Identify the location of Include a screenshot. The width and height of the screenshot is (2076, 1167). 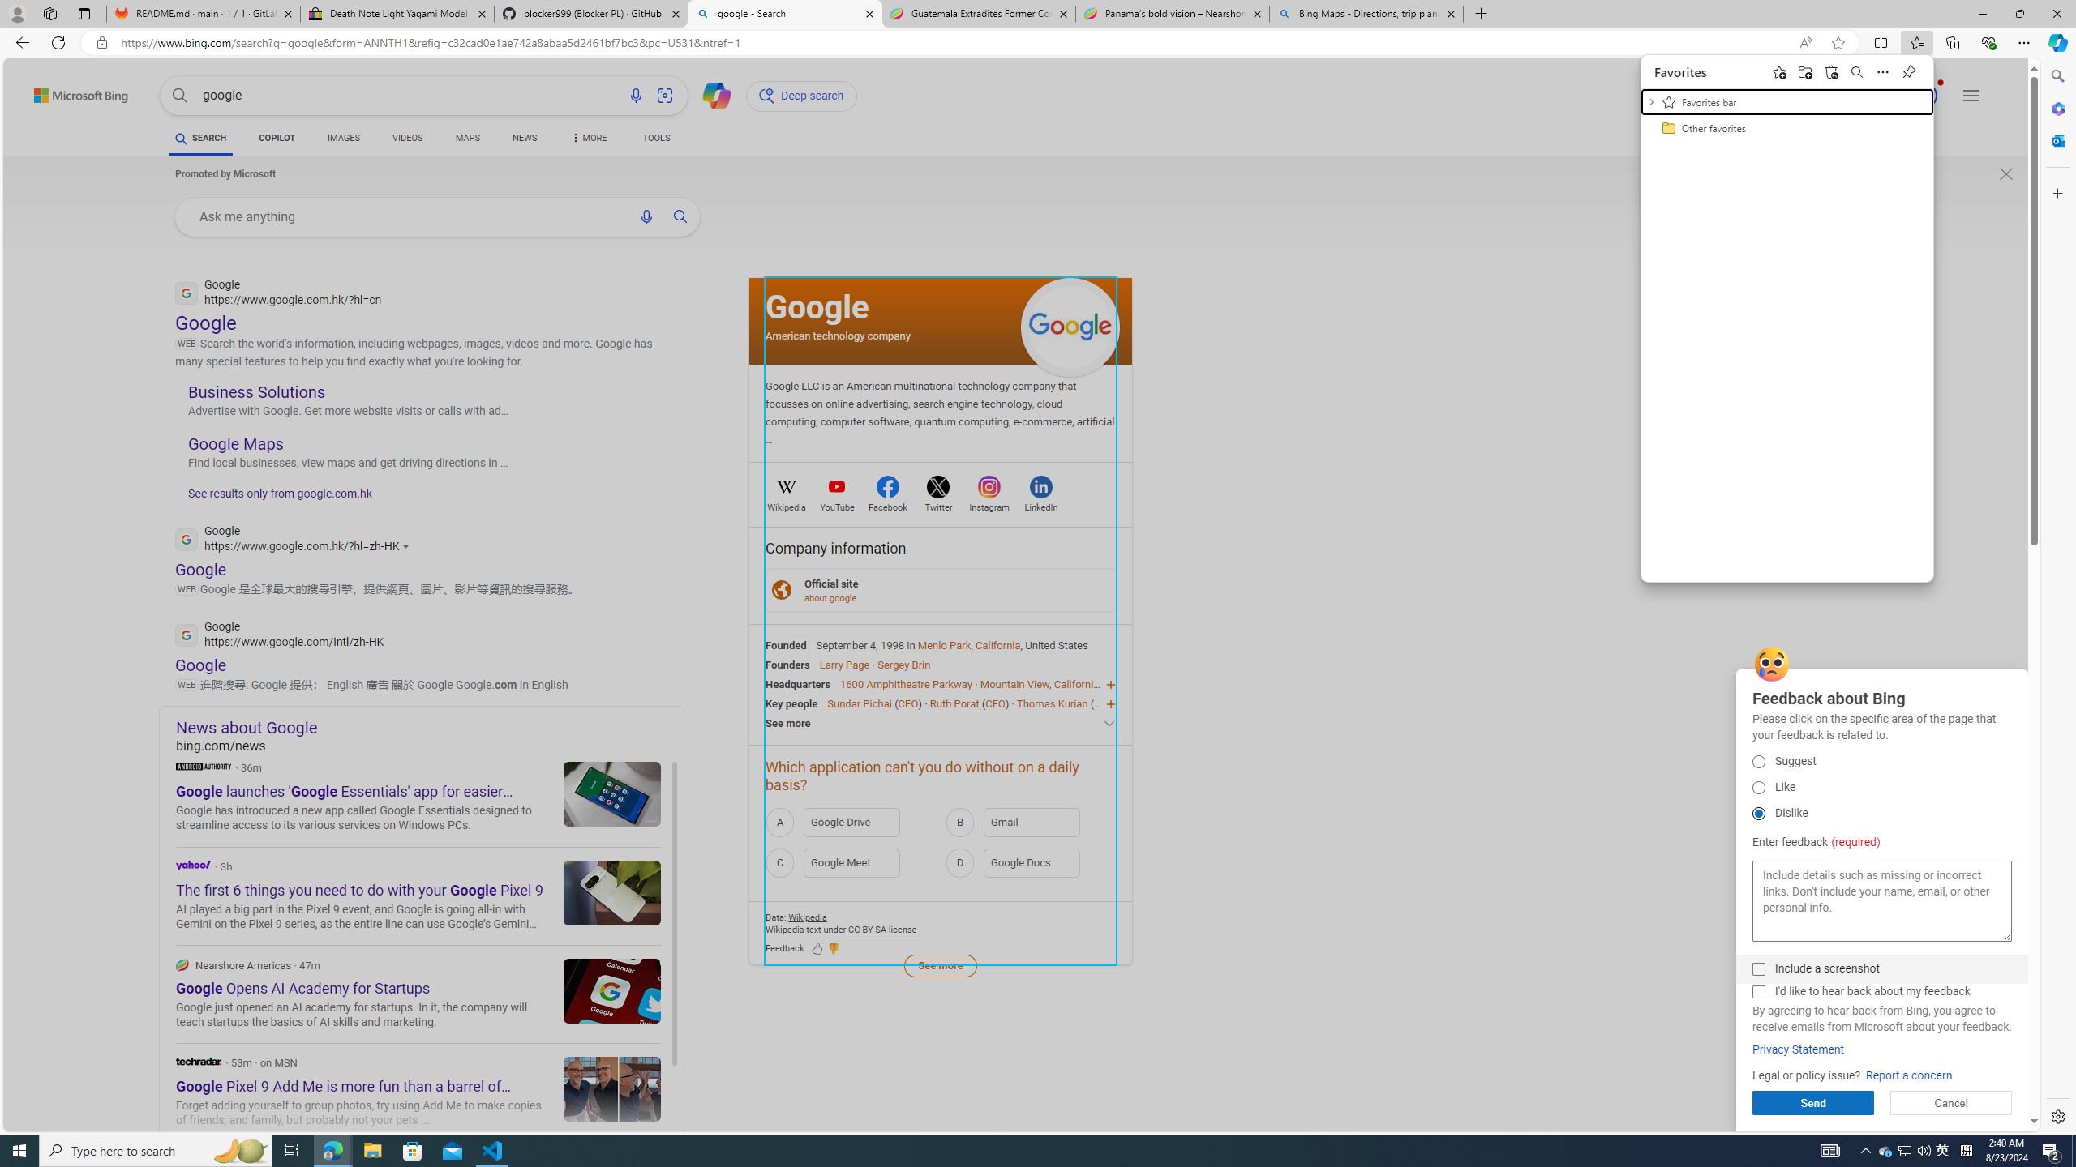
(1758, 969).